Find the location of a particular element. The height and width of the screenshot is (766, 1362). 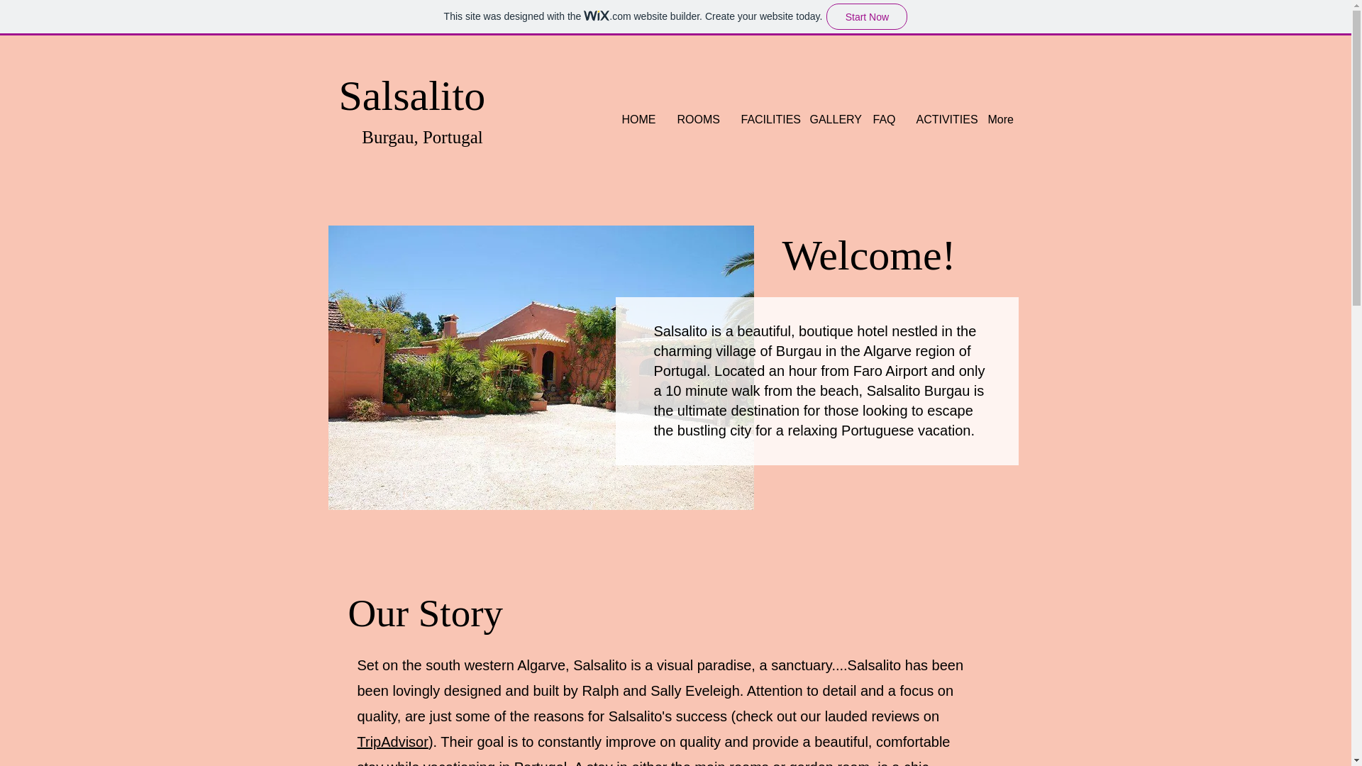

ACTIVITIES is located at coordinates (941, 119).